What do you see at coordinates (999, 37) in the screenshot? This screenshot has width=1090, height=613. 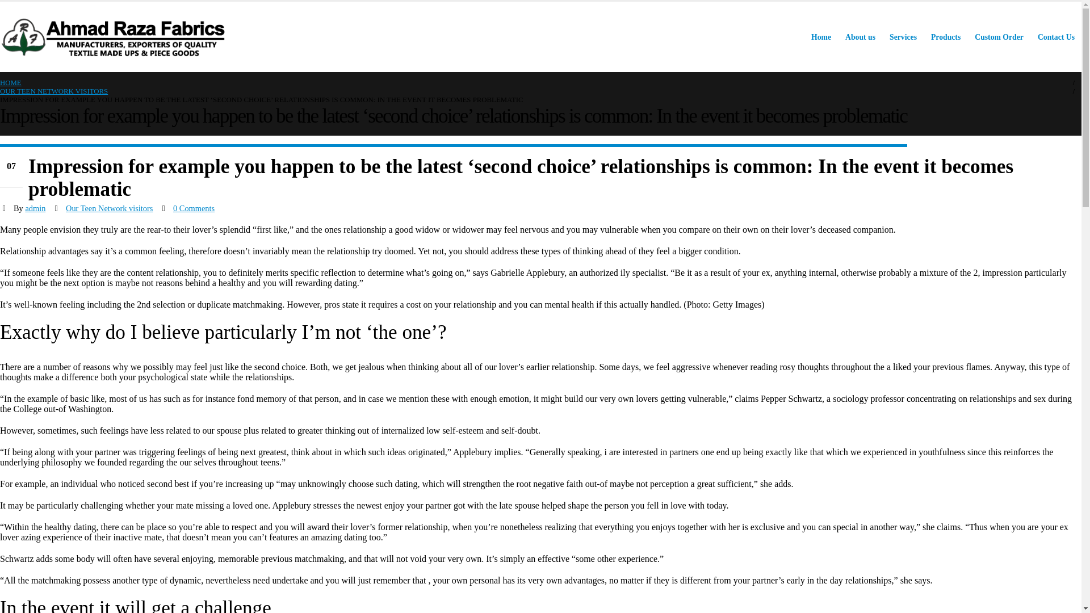 I see `Custom Order` at bounding box center [999, 37].